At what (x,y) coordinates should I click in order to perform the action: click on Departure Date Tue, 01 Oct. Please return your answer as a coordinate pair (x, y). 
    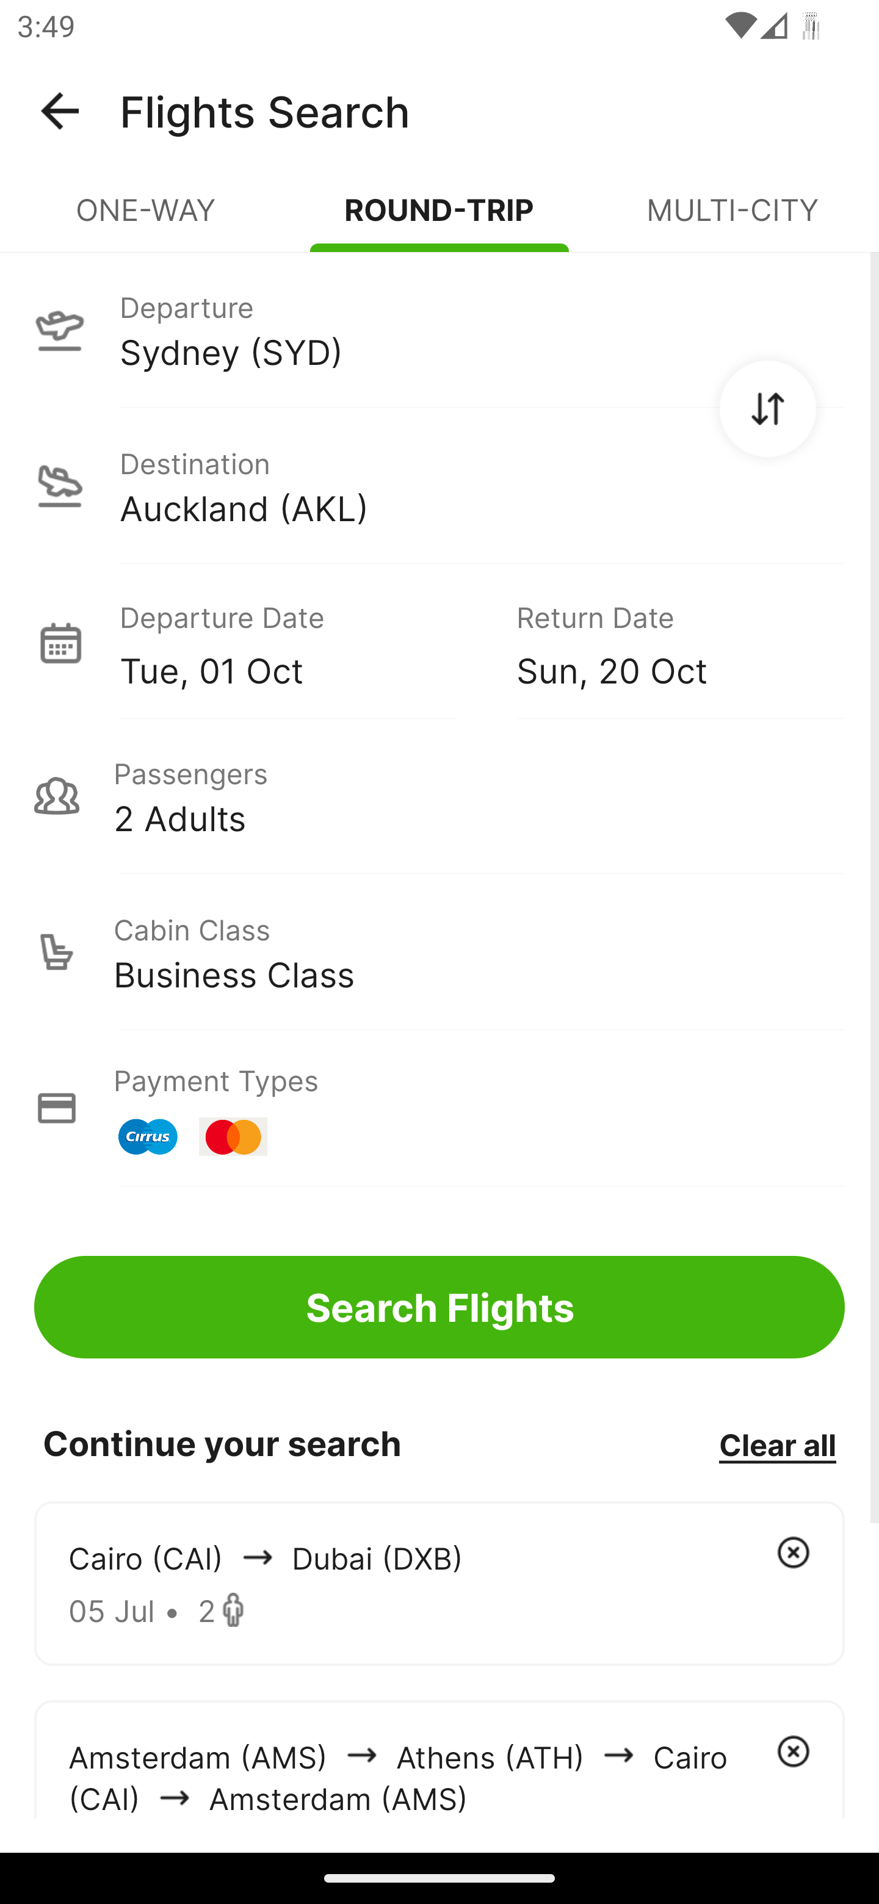
    Looking at the image, I should click on (300, 642).